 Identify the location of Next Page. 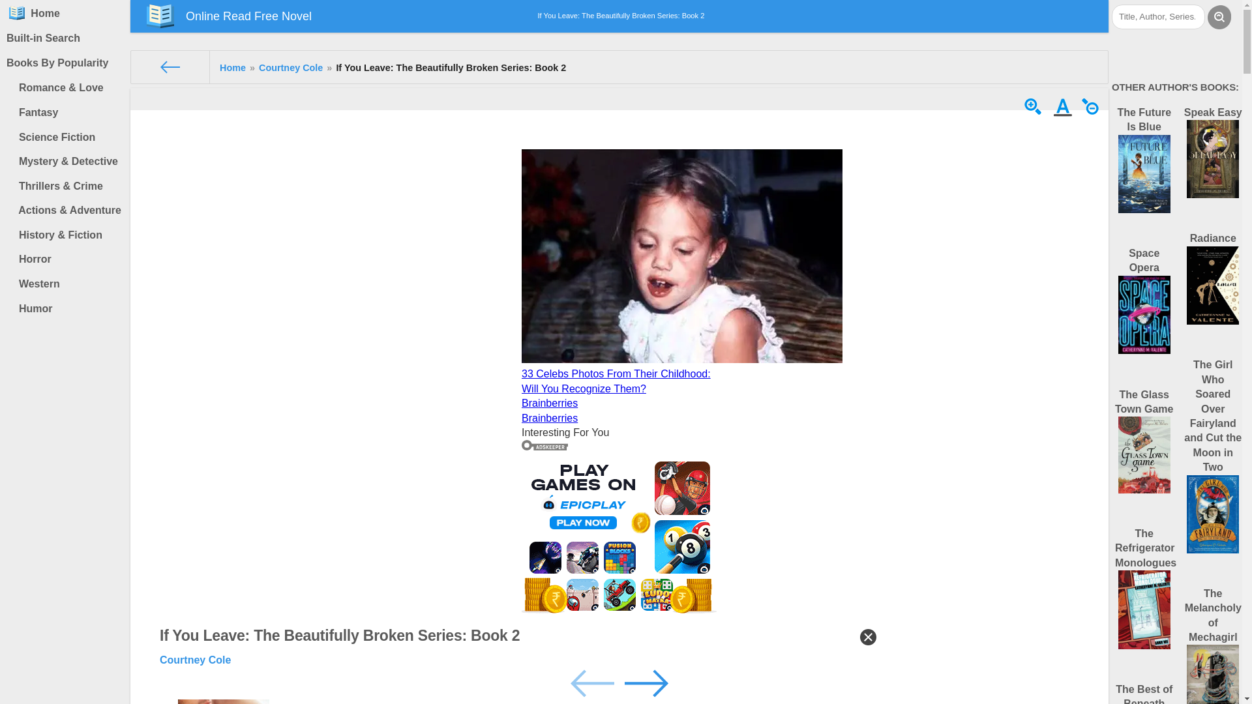
(646, 682).